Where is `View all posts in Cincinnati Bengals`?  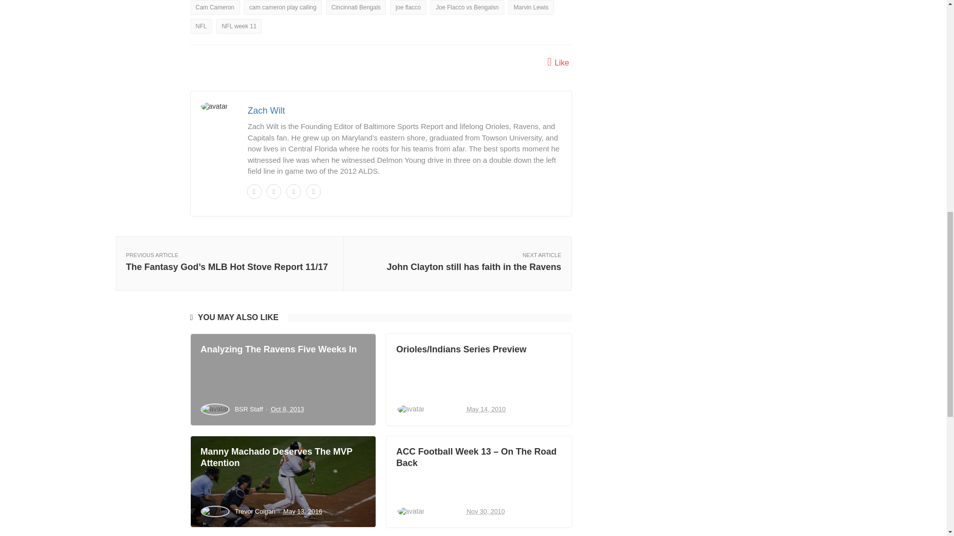
View all posts in Cincinnati Bengals is located at coordinates (356, 7).